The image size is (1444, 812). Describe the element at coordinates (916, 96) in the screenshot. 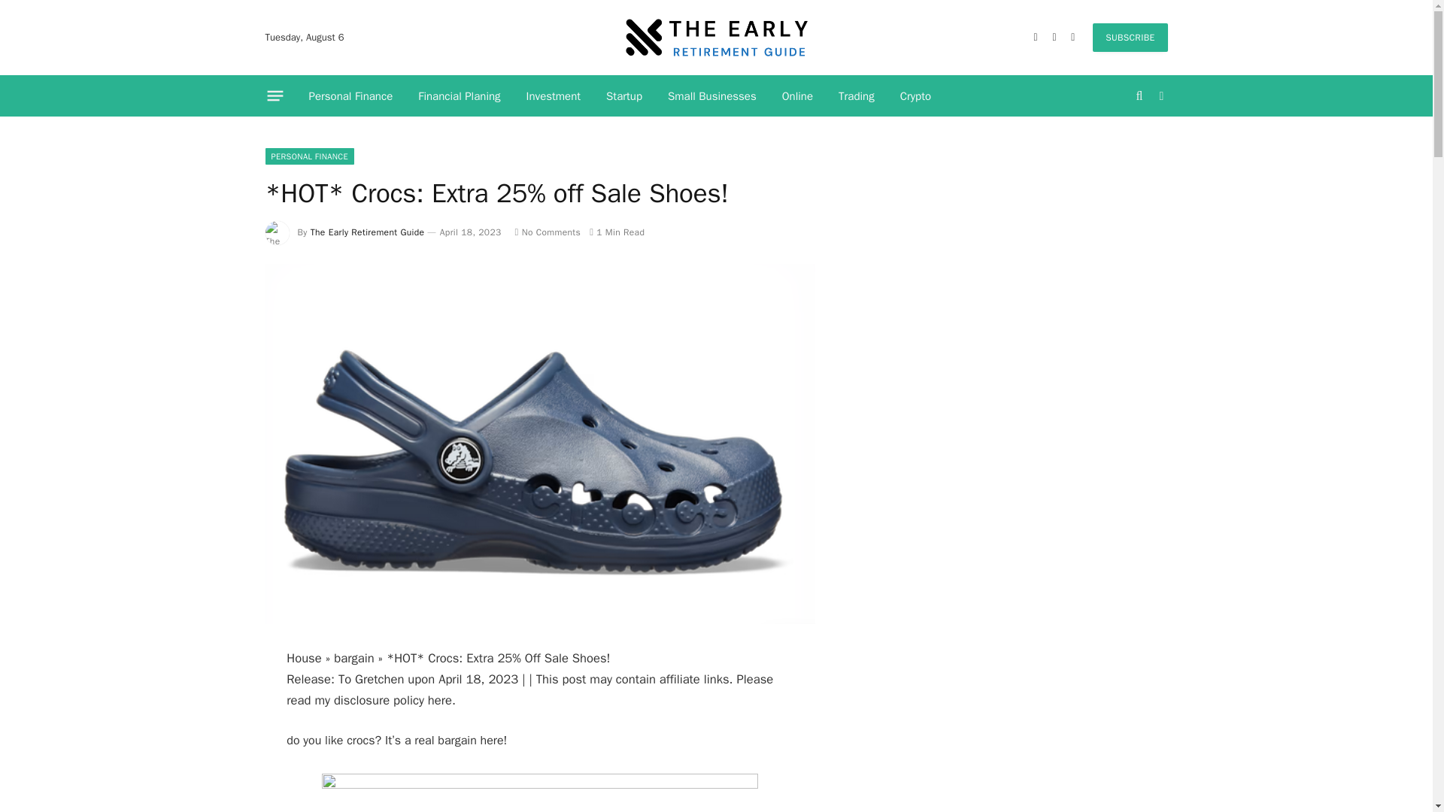

I see `Crypto` at that location.